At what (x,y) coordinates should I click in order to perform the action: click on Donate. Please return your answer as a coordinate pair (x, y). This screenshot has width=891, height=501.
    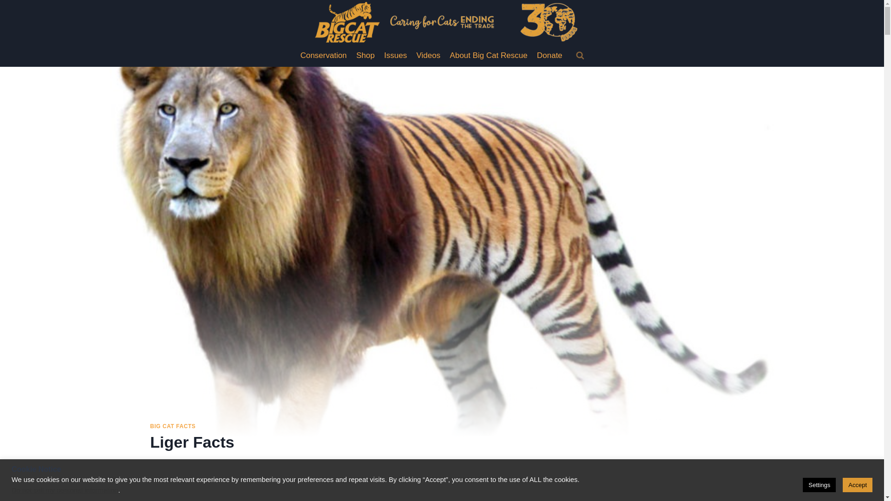
    Looking at the image, I should click on (549, 56).